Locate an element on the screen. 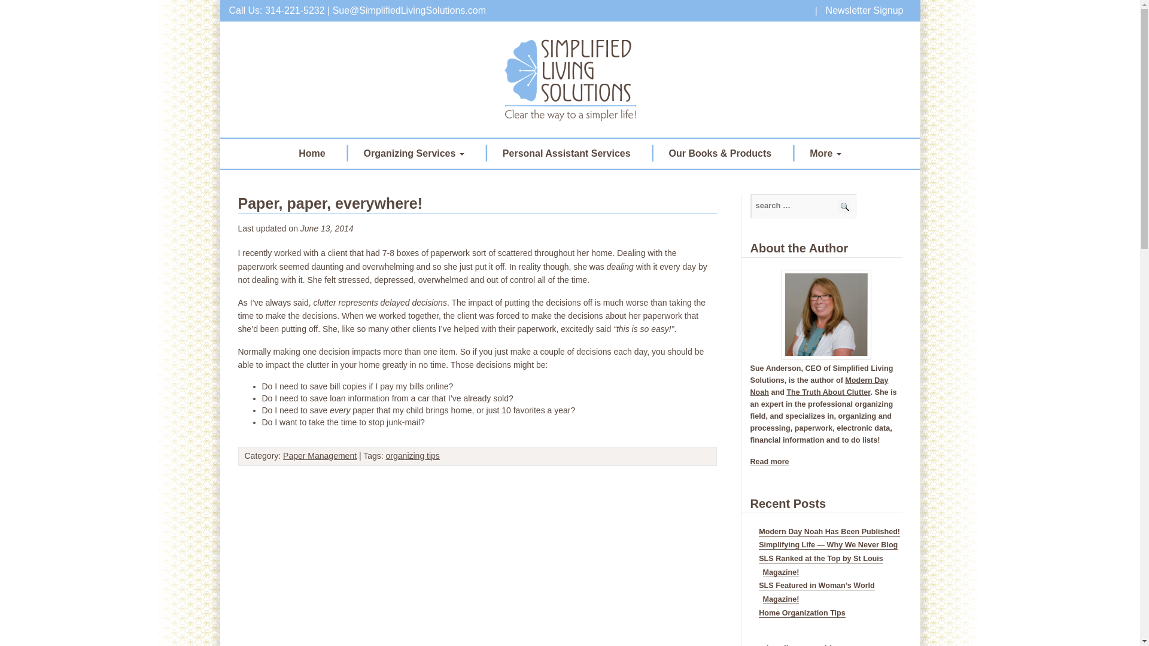 The image size is (1149, 646). Home is located at coordinates (311, 153).